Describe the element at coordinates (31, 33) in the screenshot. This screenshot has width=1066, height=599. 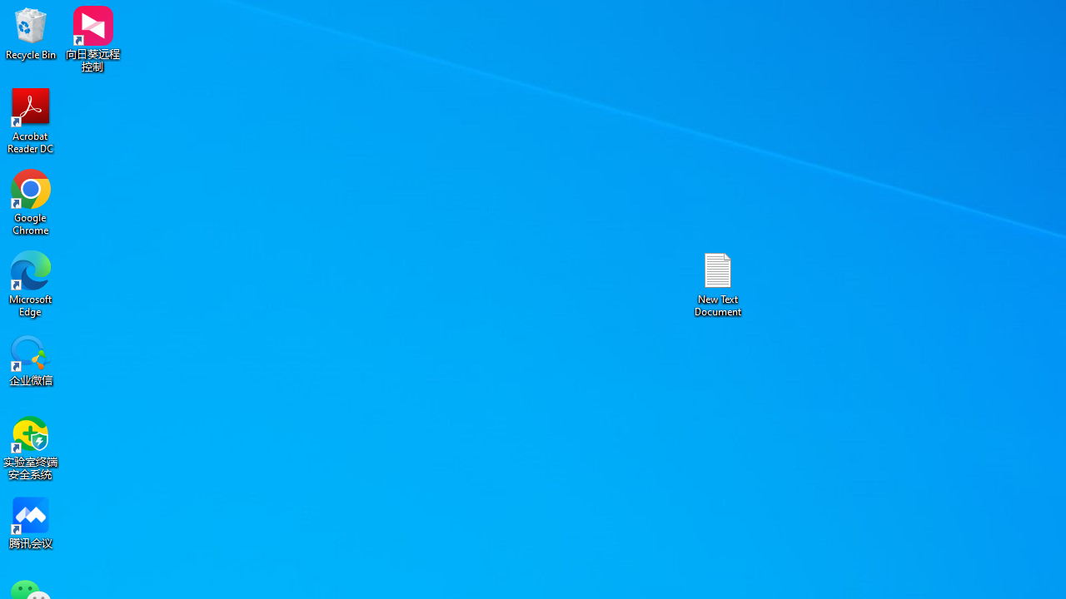
I see `Recycle Bin` at that location.